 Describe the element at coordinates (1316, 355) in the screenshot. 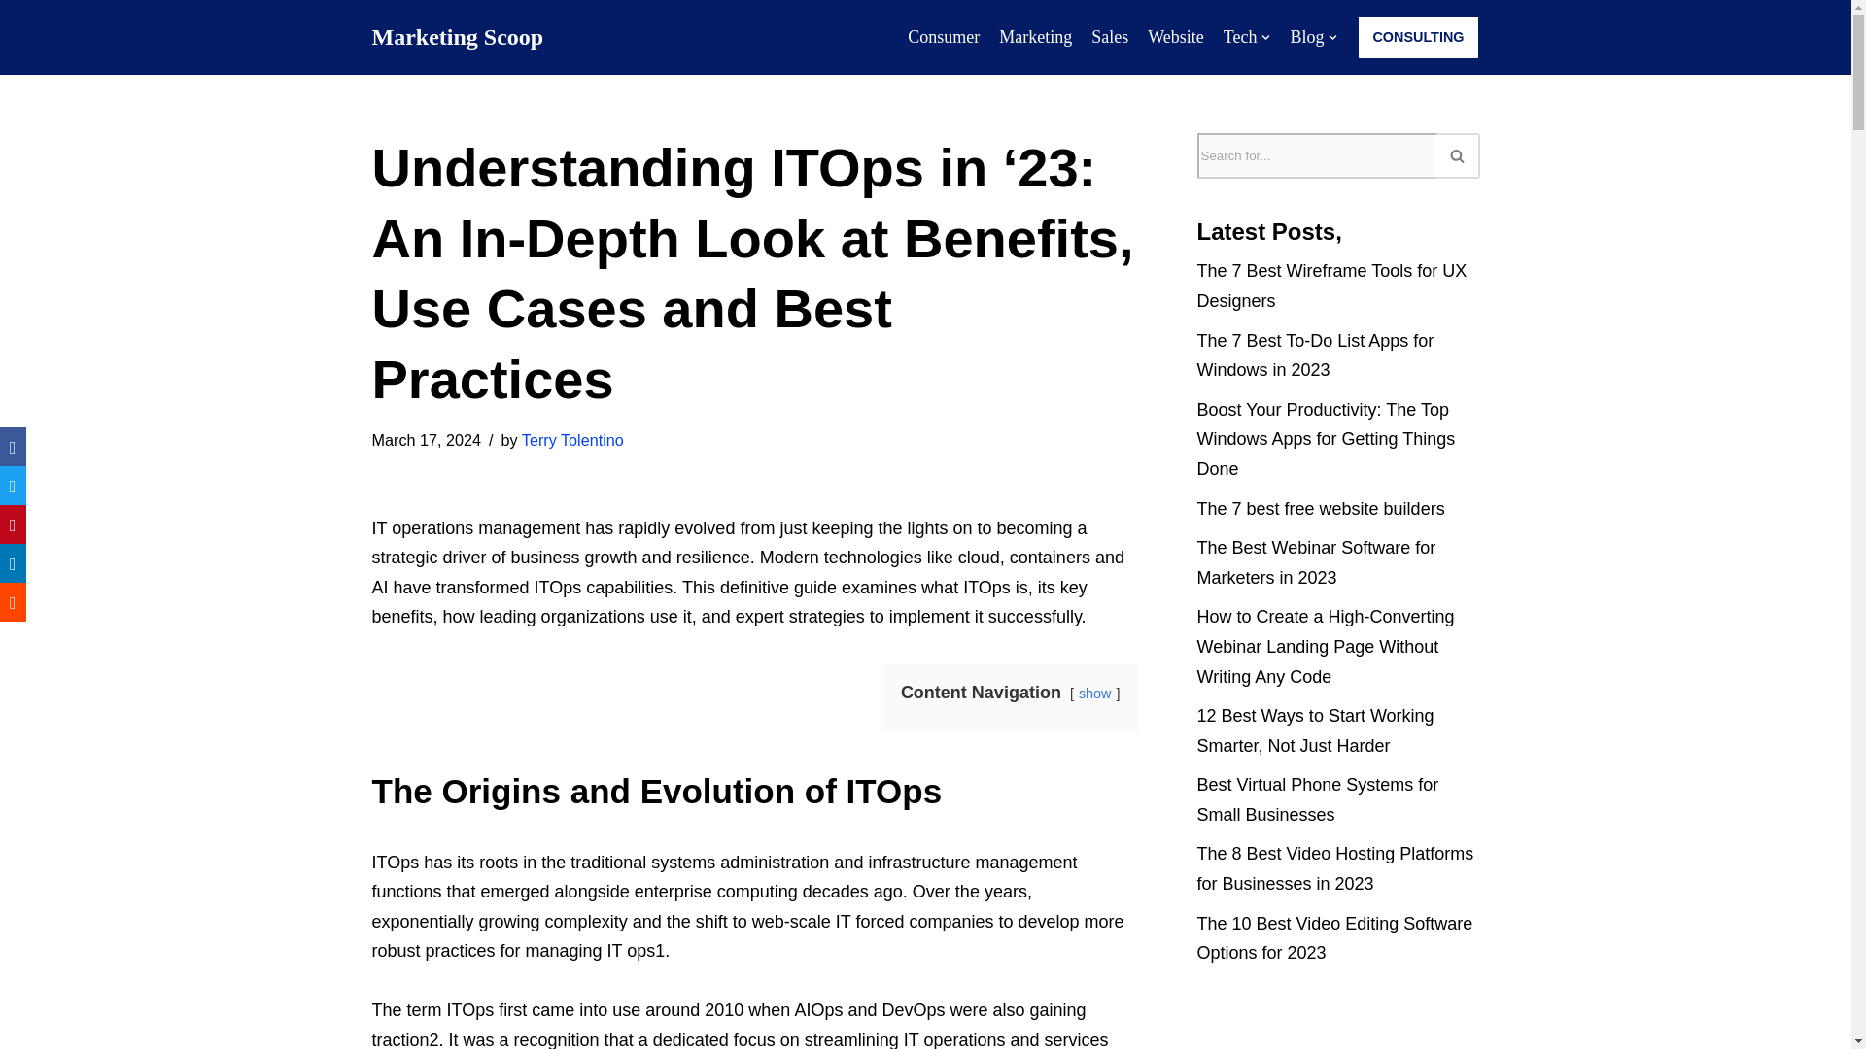

I see `The 7 Best To-Do List Apps for Windows in 2023` at that location.